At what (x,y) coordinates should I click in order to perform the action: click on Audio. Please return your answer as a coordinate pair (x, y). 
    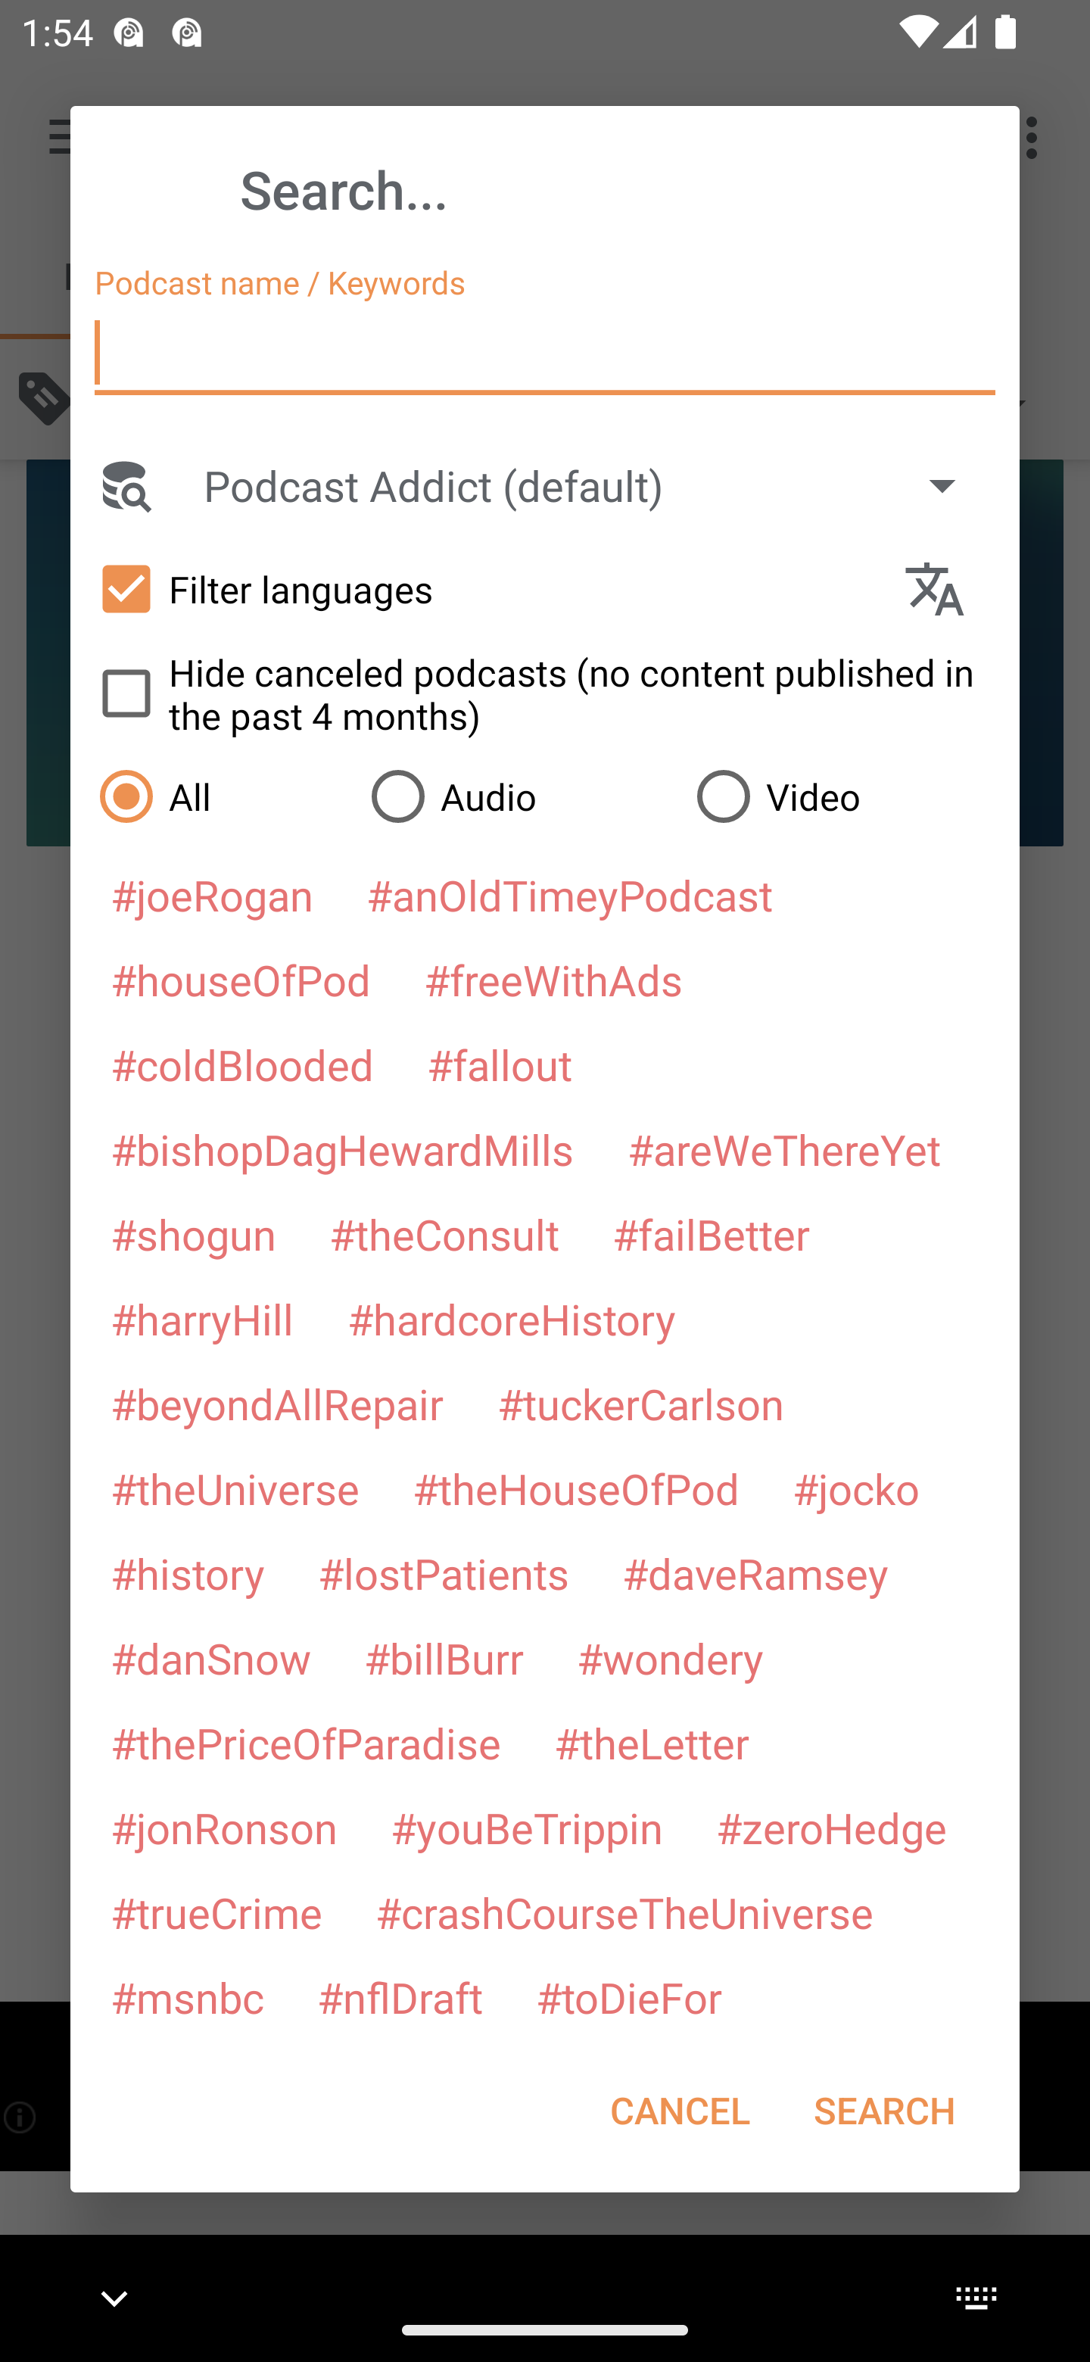
    Looking at the image, I should click on (518, 796).